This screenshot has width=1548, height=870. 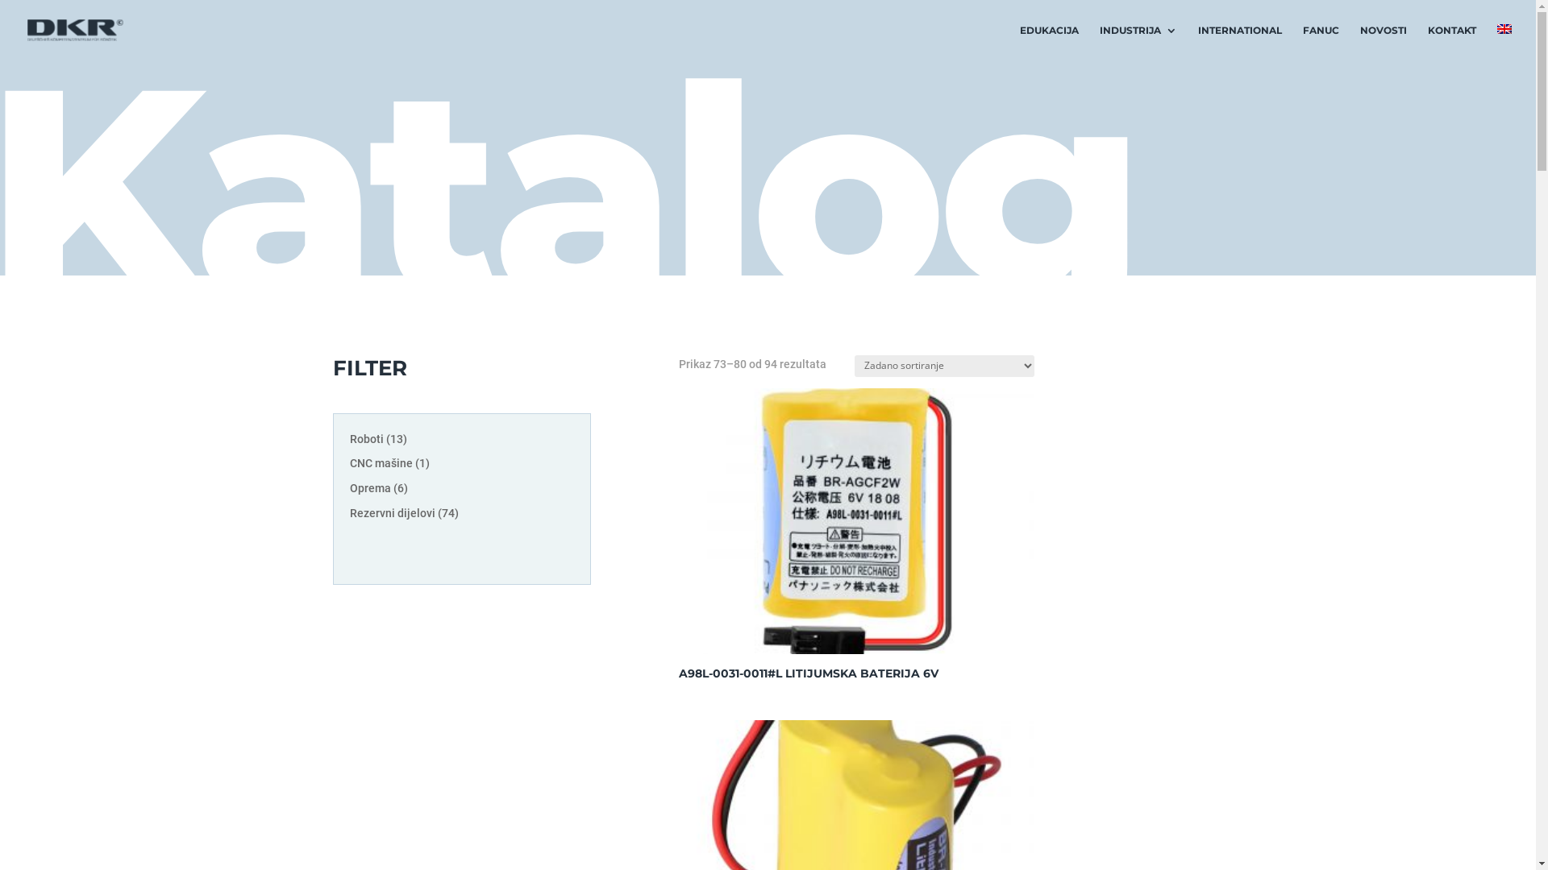 I want to click on Roboti, so click(x=368, y=439).